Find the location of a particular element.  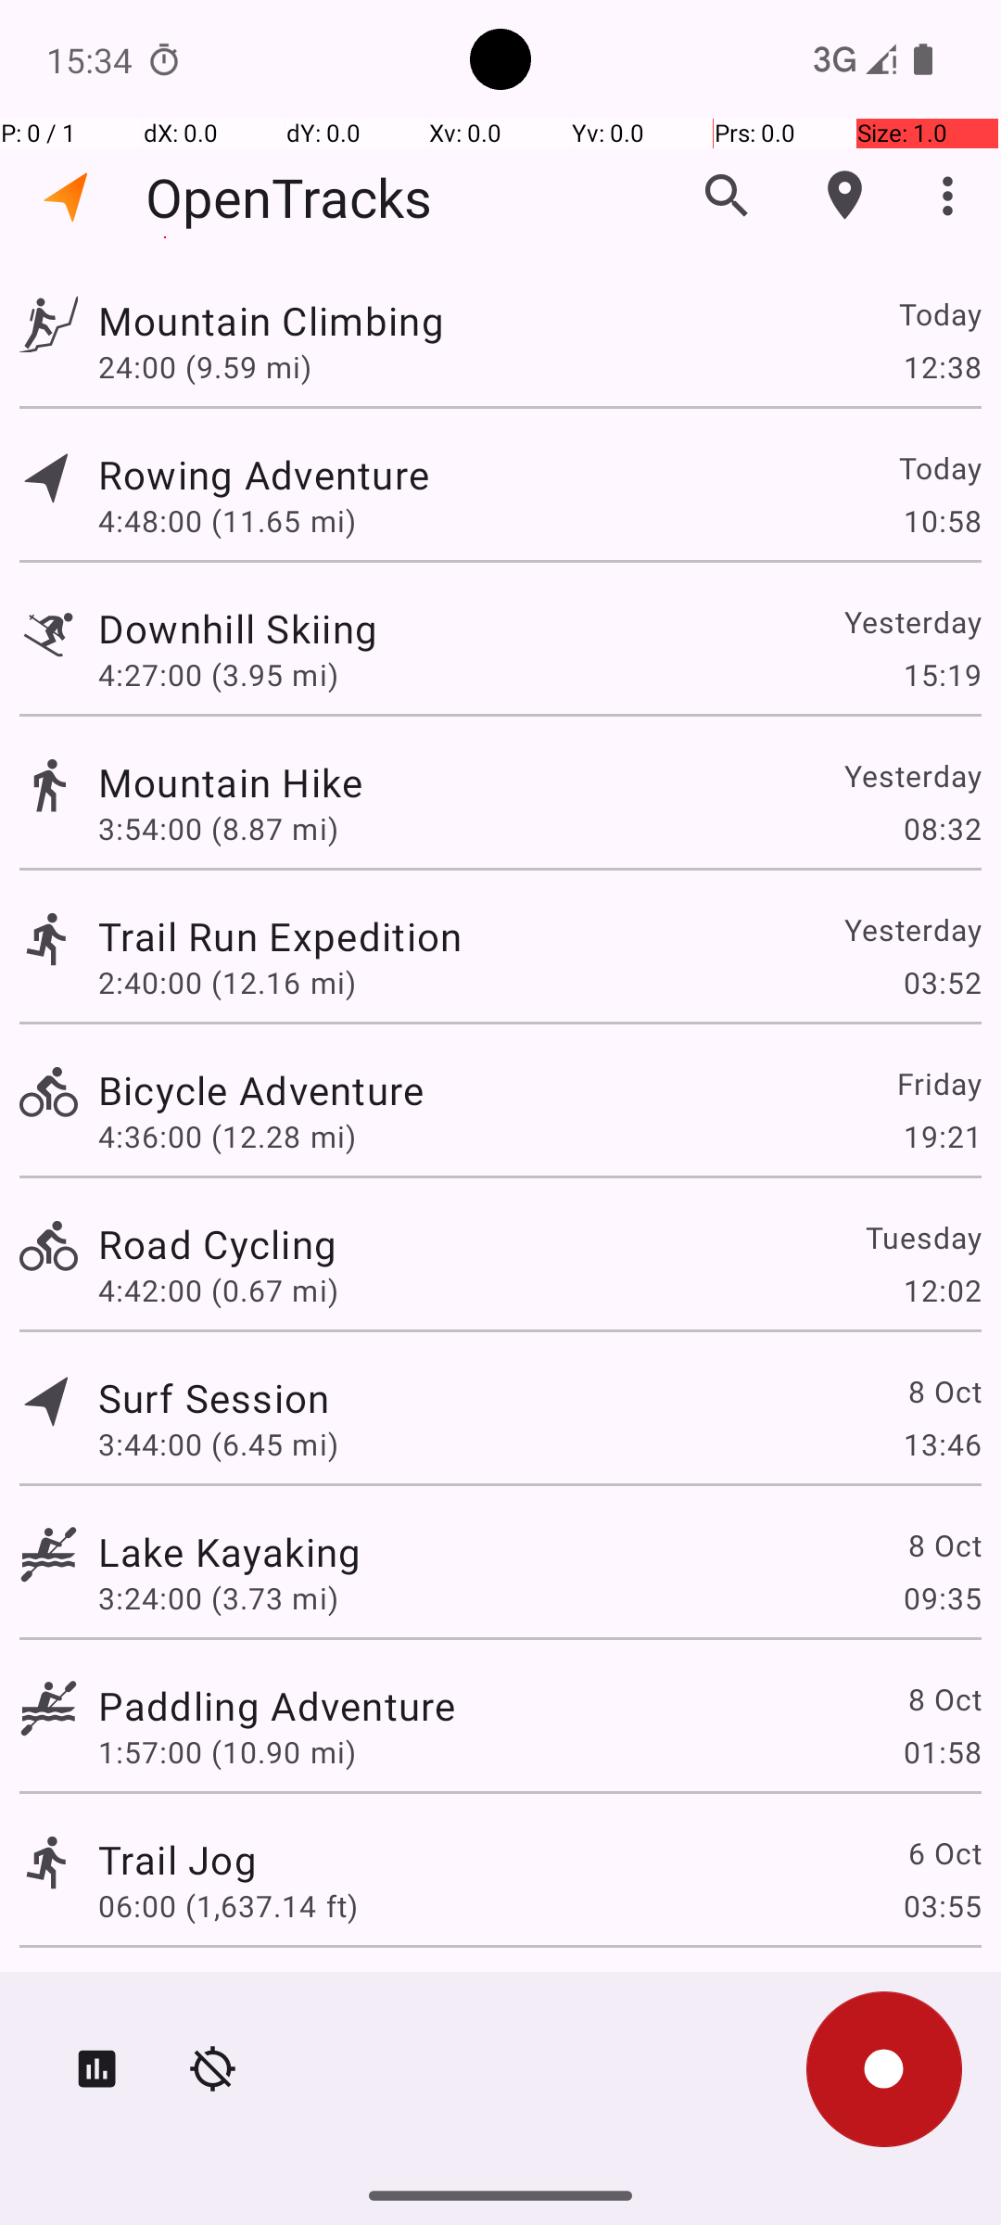

Slope Riding is located at coordinates (212, 1999).